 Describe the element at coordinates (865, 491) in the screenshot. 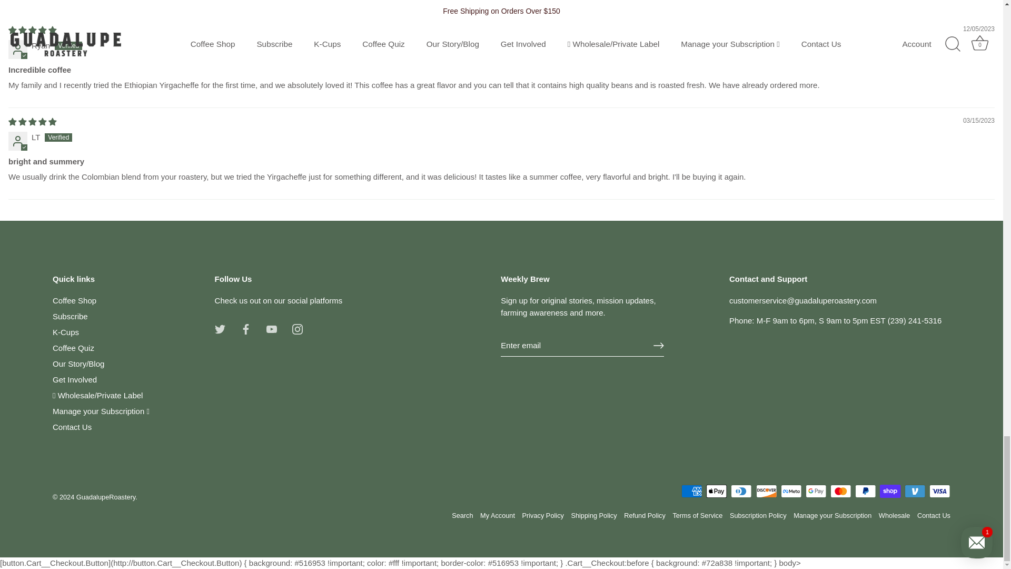

I see `PayPal` at that location.